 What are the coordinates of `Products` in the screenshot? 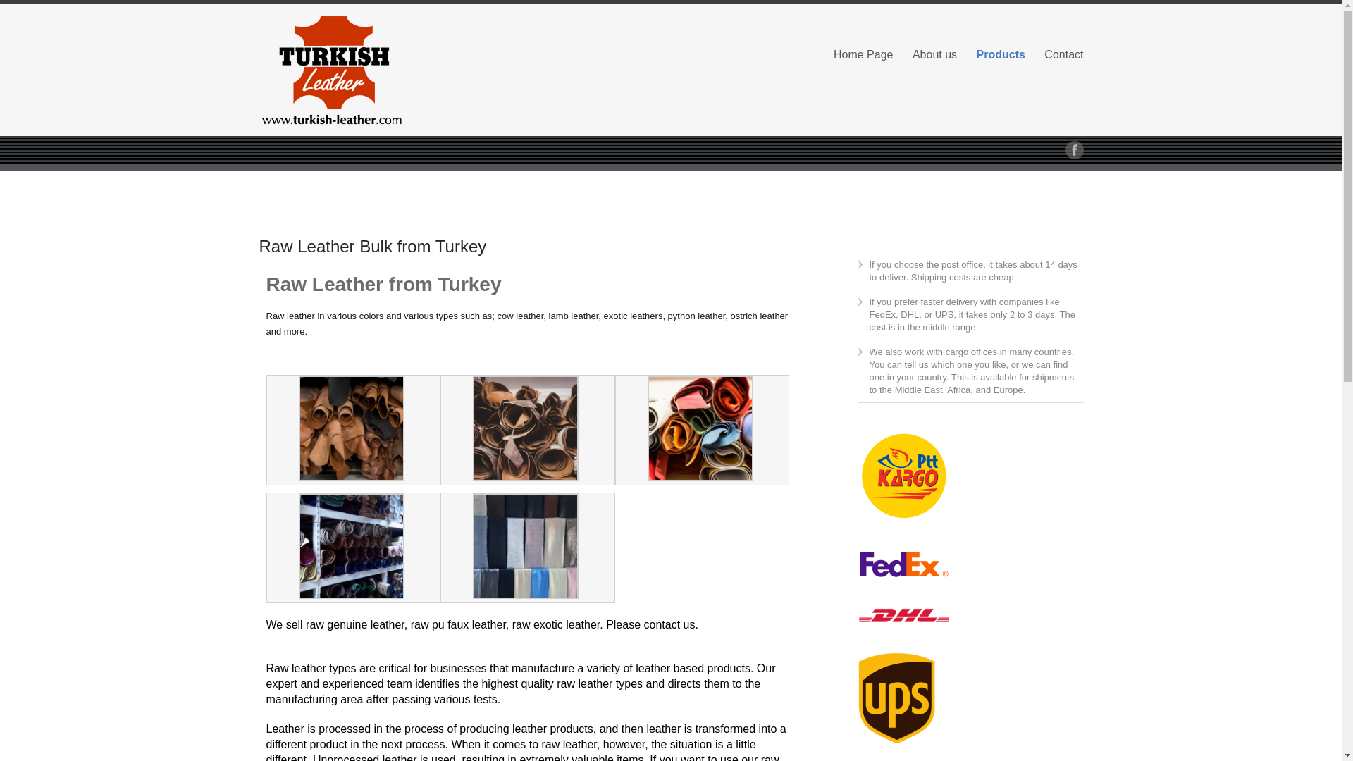 It's located at (1001, 54).